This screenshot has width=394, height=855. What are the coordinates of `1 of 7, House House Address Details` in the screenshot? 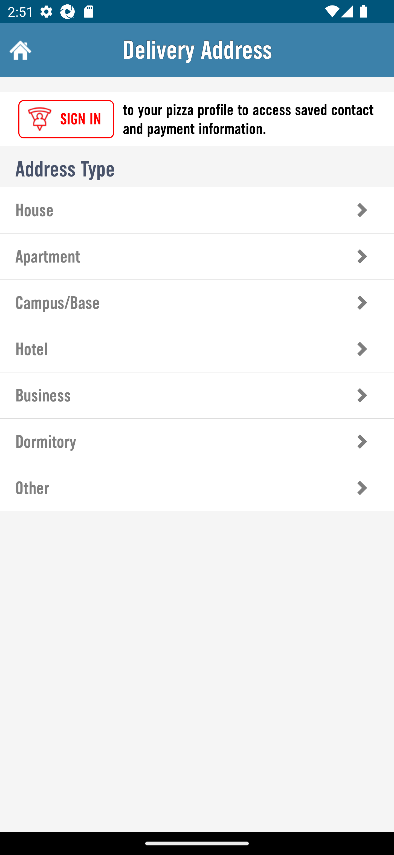 It's located at (197, 210).